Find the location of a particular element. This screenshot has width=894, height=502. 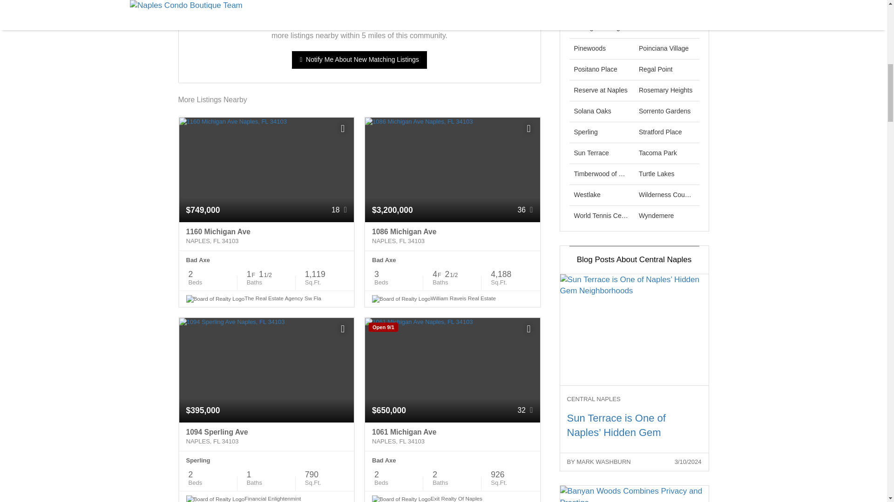

1086 Michigan Ave Naples,  FL 34103 is located at coordinates (452, 237).